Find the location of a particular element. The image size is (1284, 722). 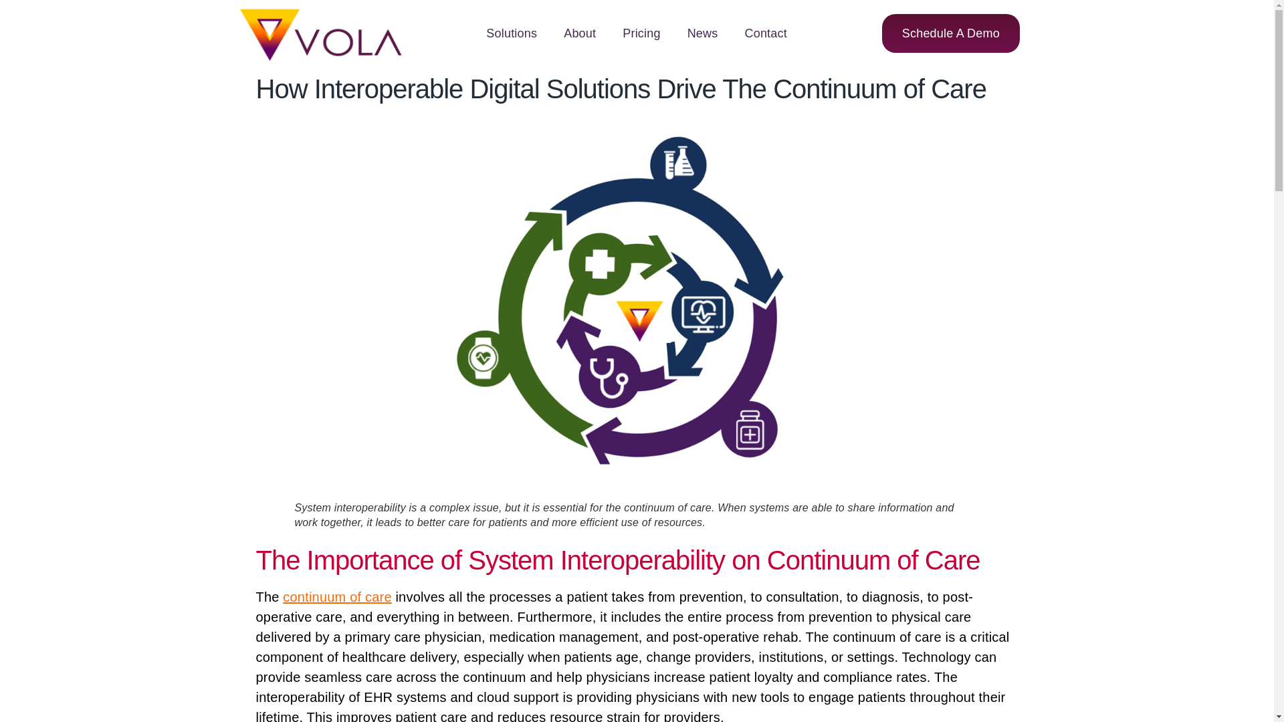

About is located at coordinates (579, 33).